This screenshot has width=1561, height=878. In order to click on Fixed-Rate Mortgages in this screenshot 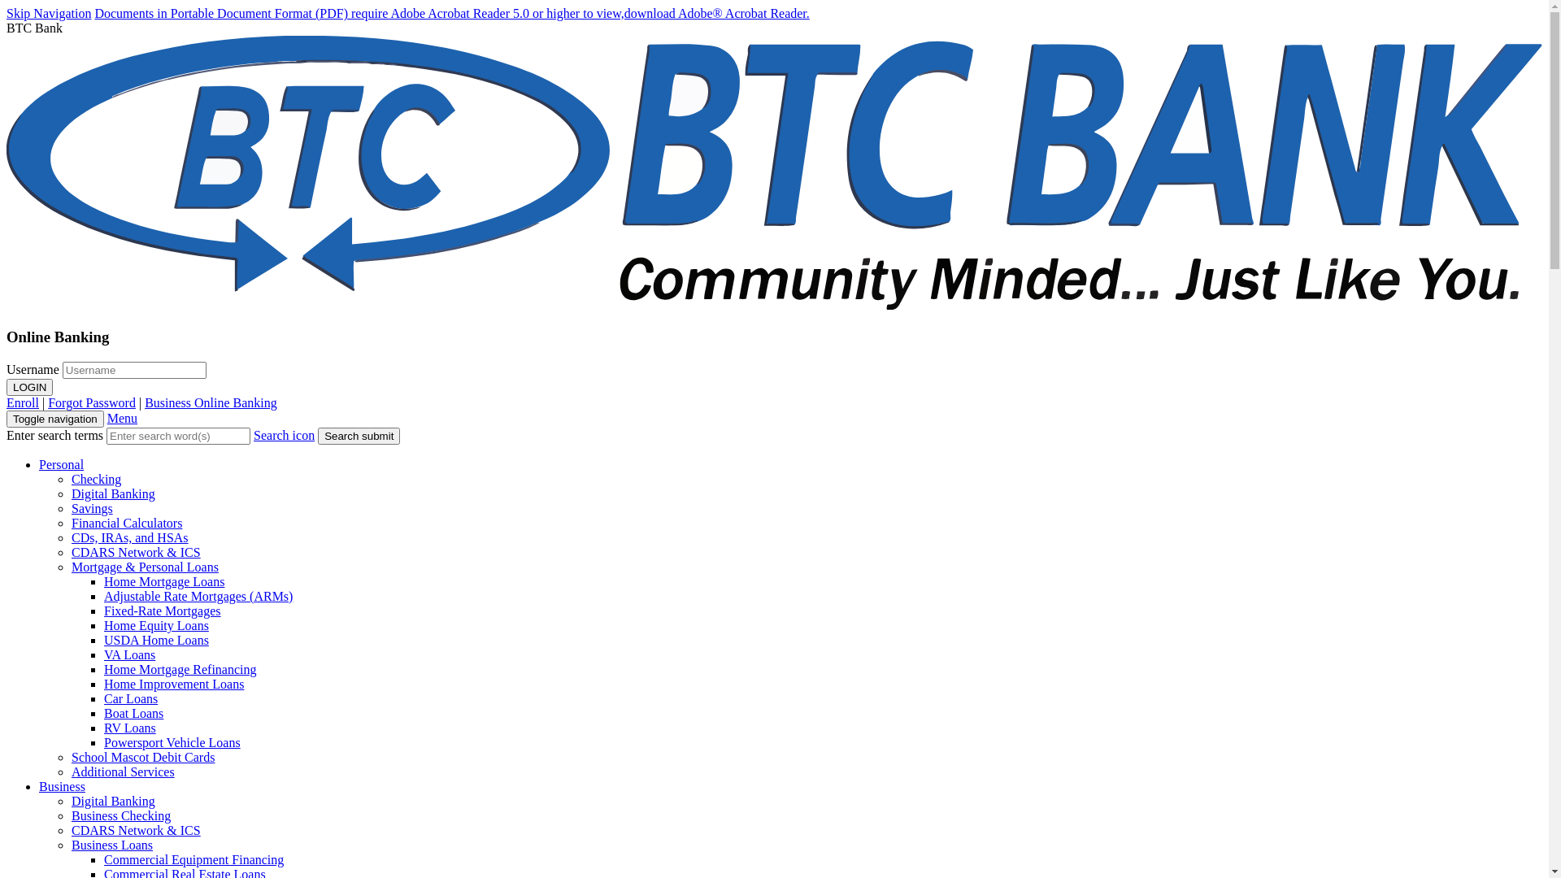, I will do `click(163, 611)`.